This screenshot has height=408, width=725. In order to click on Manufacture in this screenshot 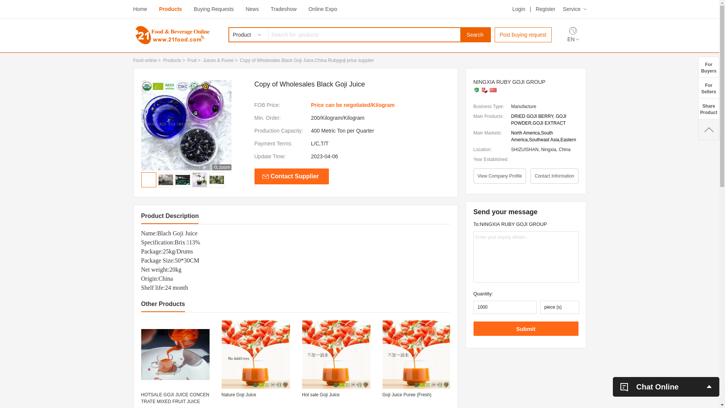, I will do `click(484, 90)`.